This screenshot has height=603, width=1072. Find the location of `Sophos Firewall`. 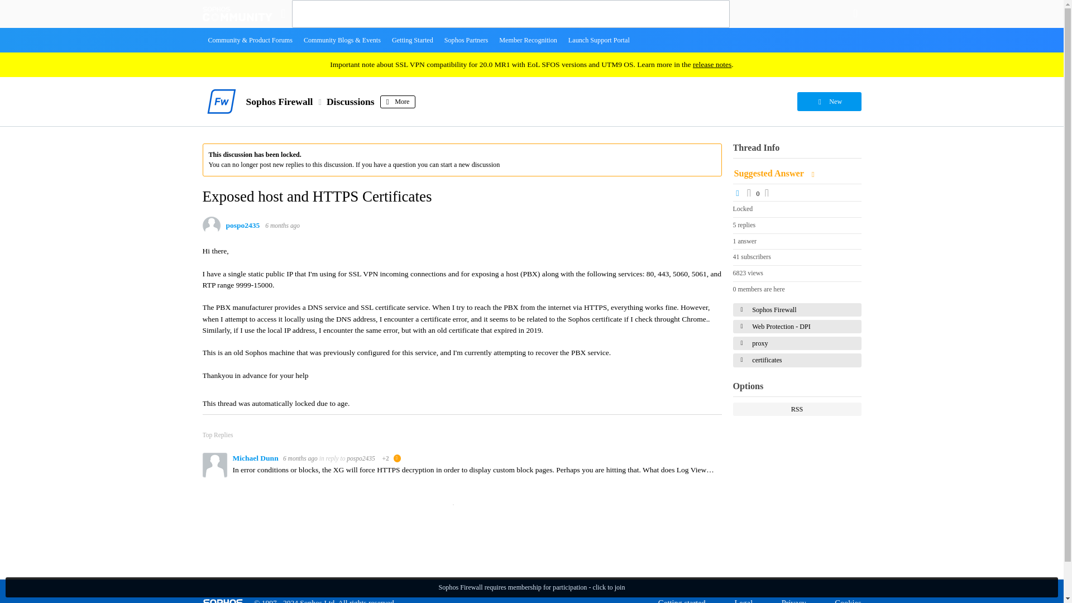

Sophos Firewall is located at coordinates (279, 102).